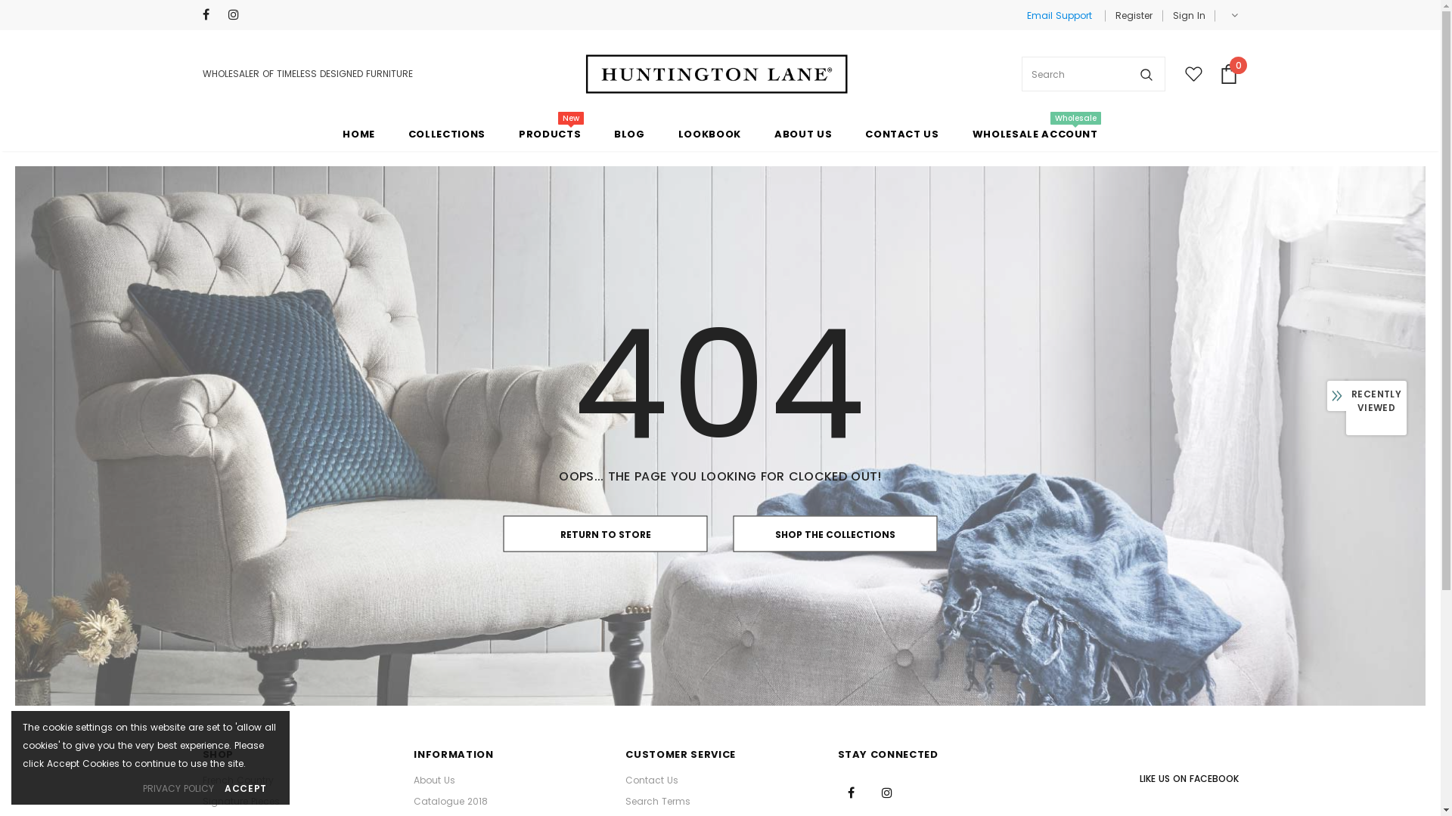 The height and width of the screenshot is (816, 1452). I want to click on Instagram, so click(237, 15).